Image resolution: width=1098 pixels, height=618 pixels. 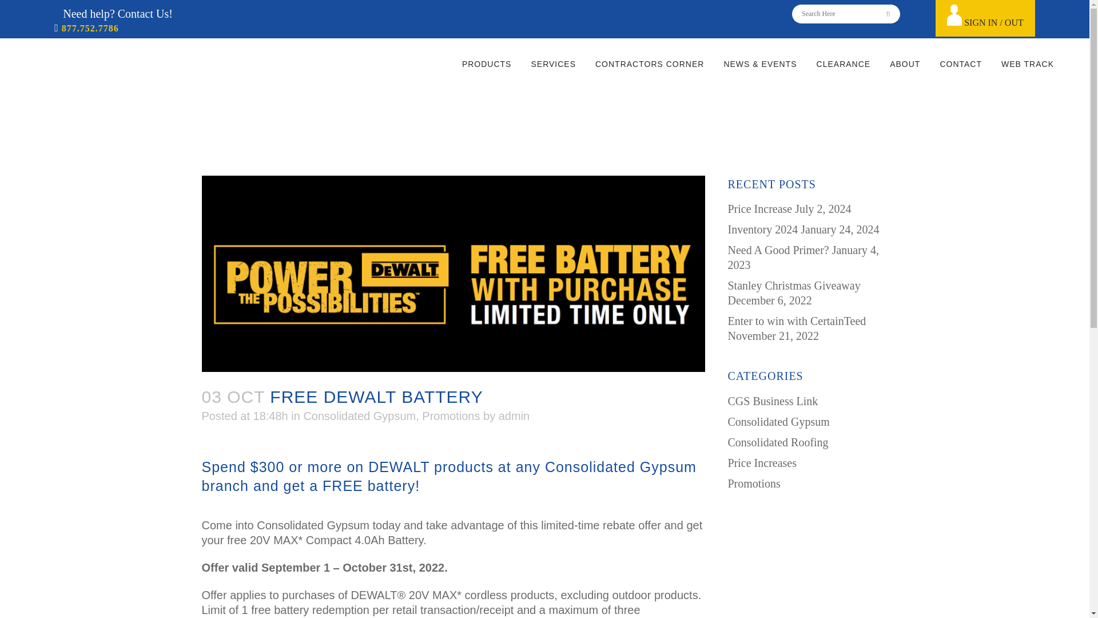 I want to click on SERVICES, so click(x=552, y=64).